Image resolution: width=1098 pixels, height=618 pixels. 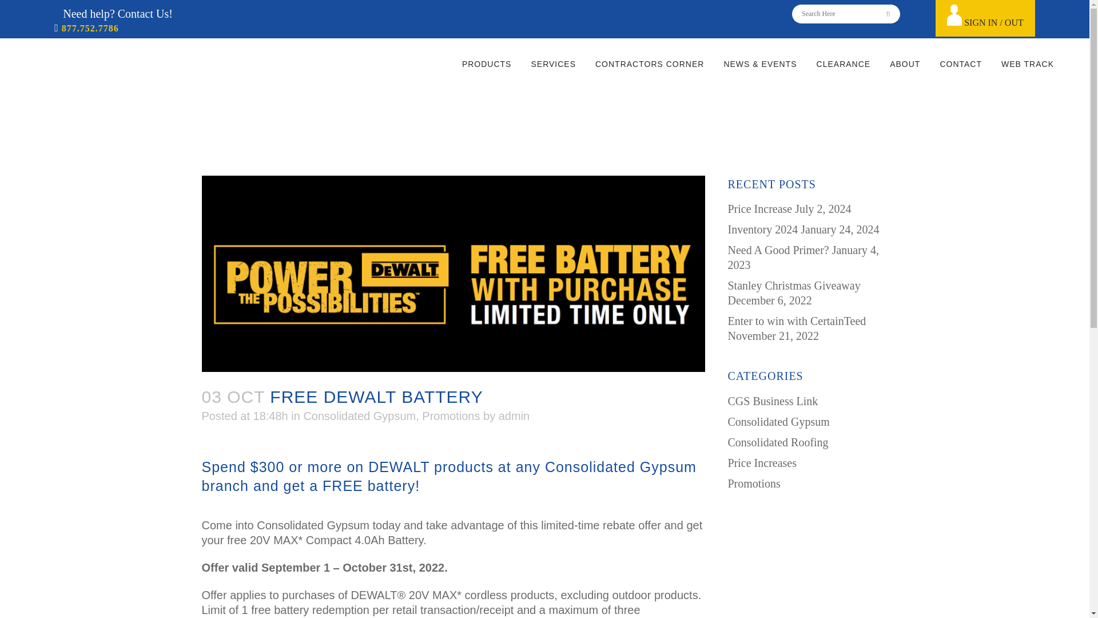 I want to click on SERVICES, so click(x=552, y=64).